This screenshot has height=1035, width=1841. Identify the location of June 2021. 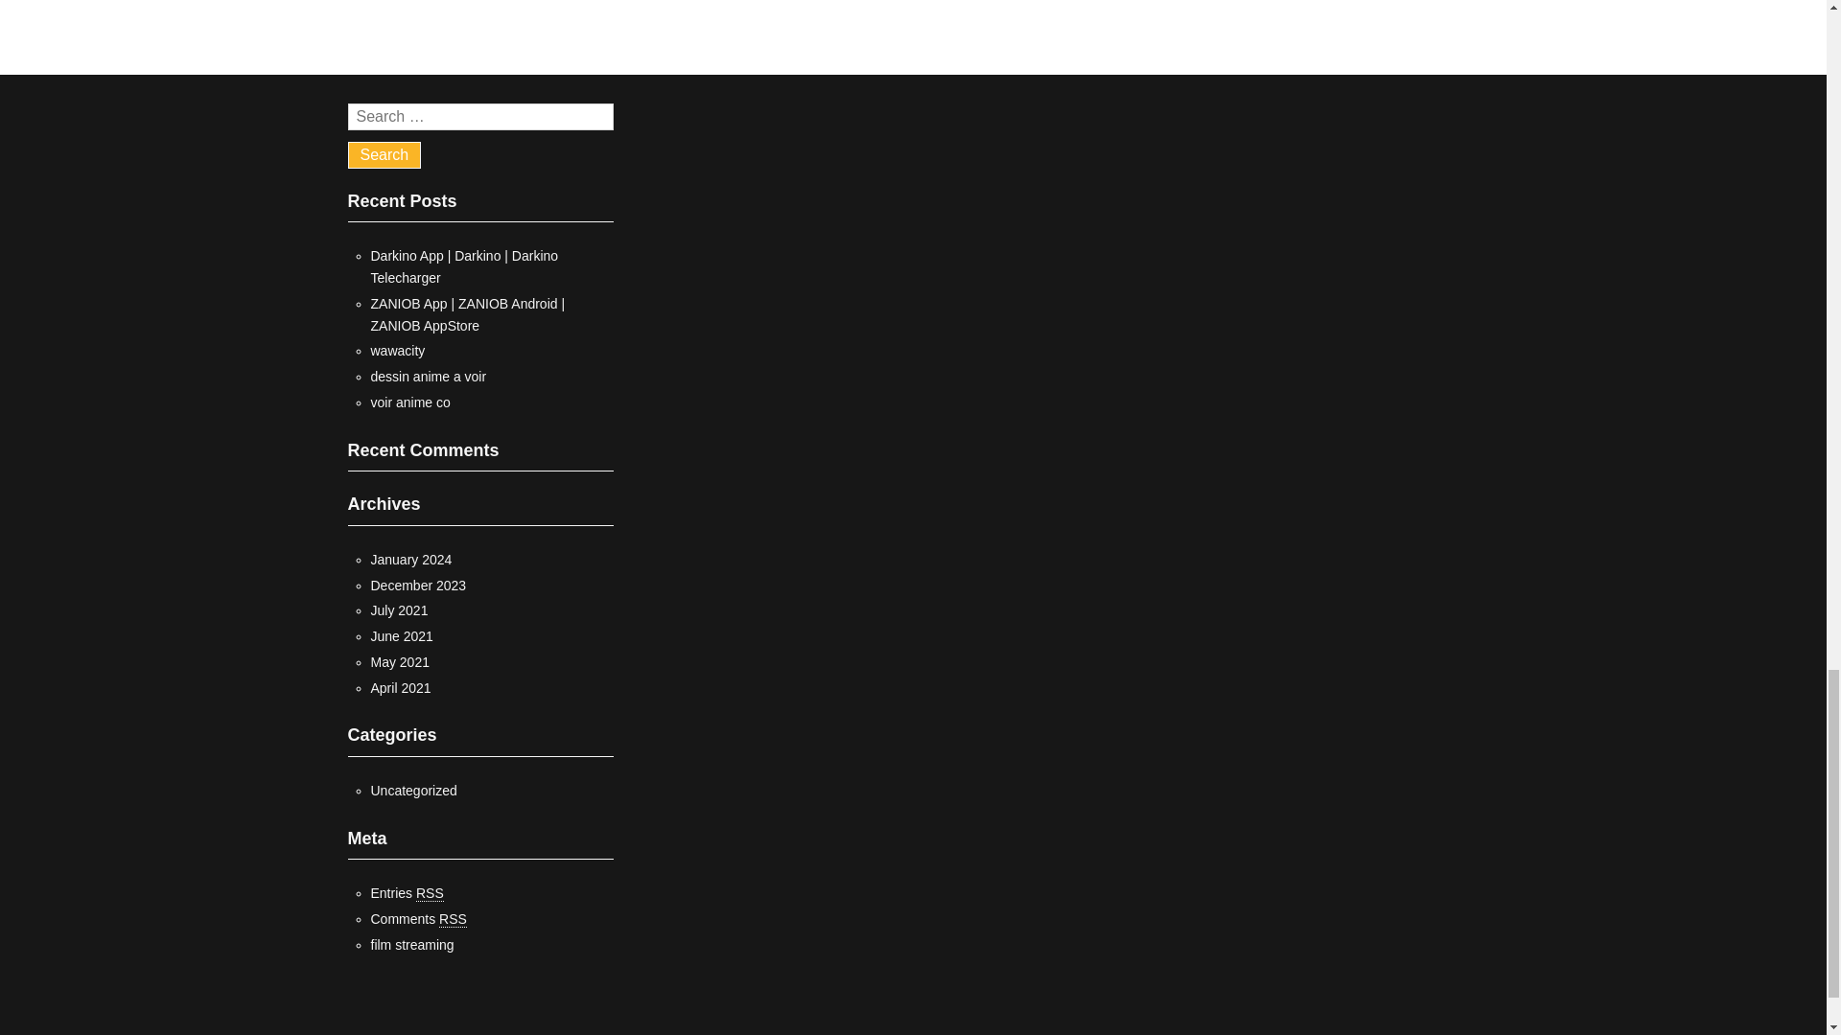
(401, 635).